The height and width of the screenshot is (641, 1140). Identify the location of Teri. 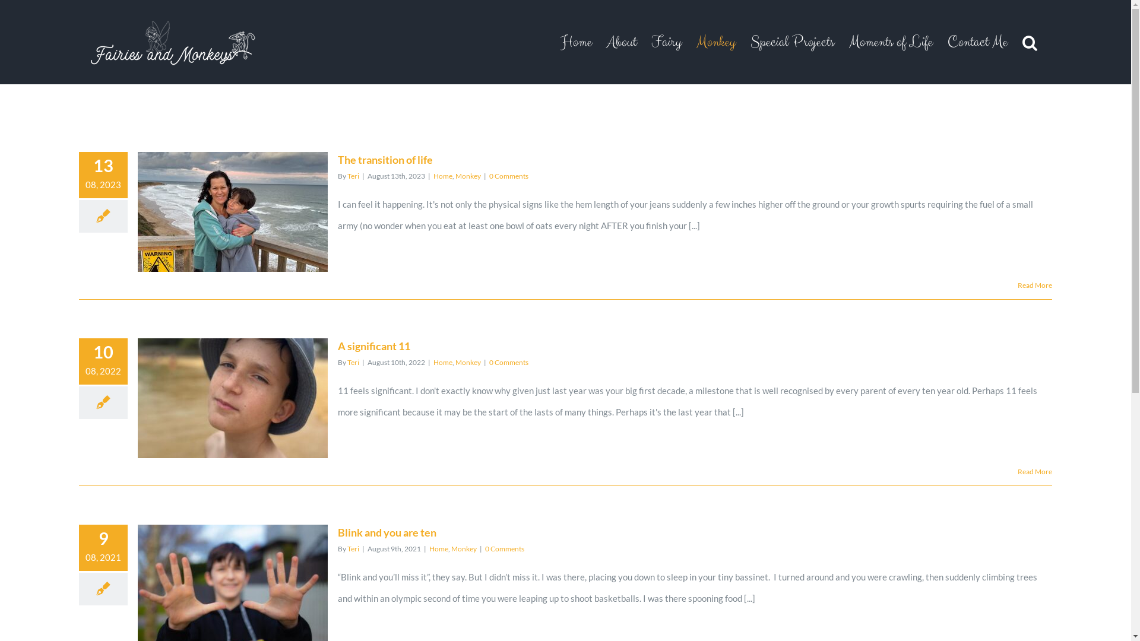
(353, 548).